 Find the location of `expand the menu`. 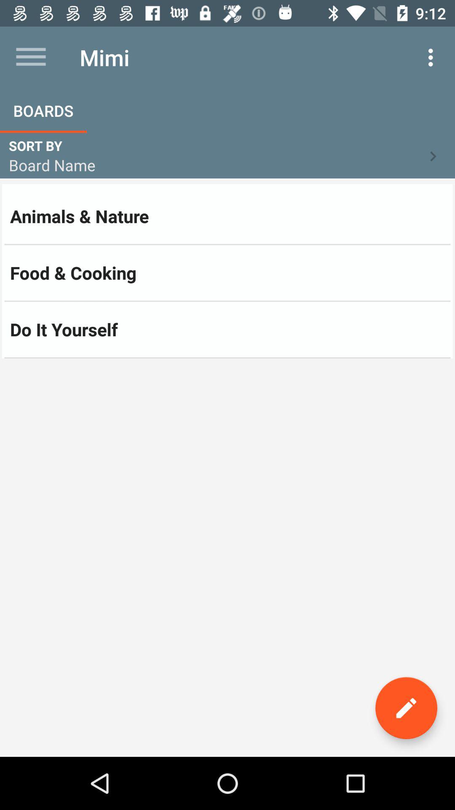

expand the menu is located at coordinates (31, 57).